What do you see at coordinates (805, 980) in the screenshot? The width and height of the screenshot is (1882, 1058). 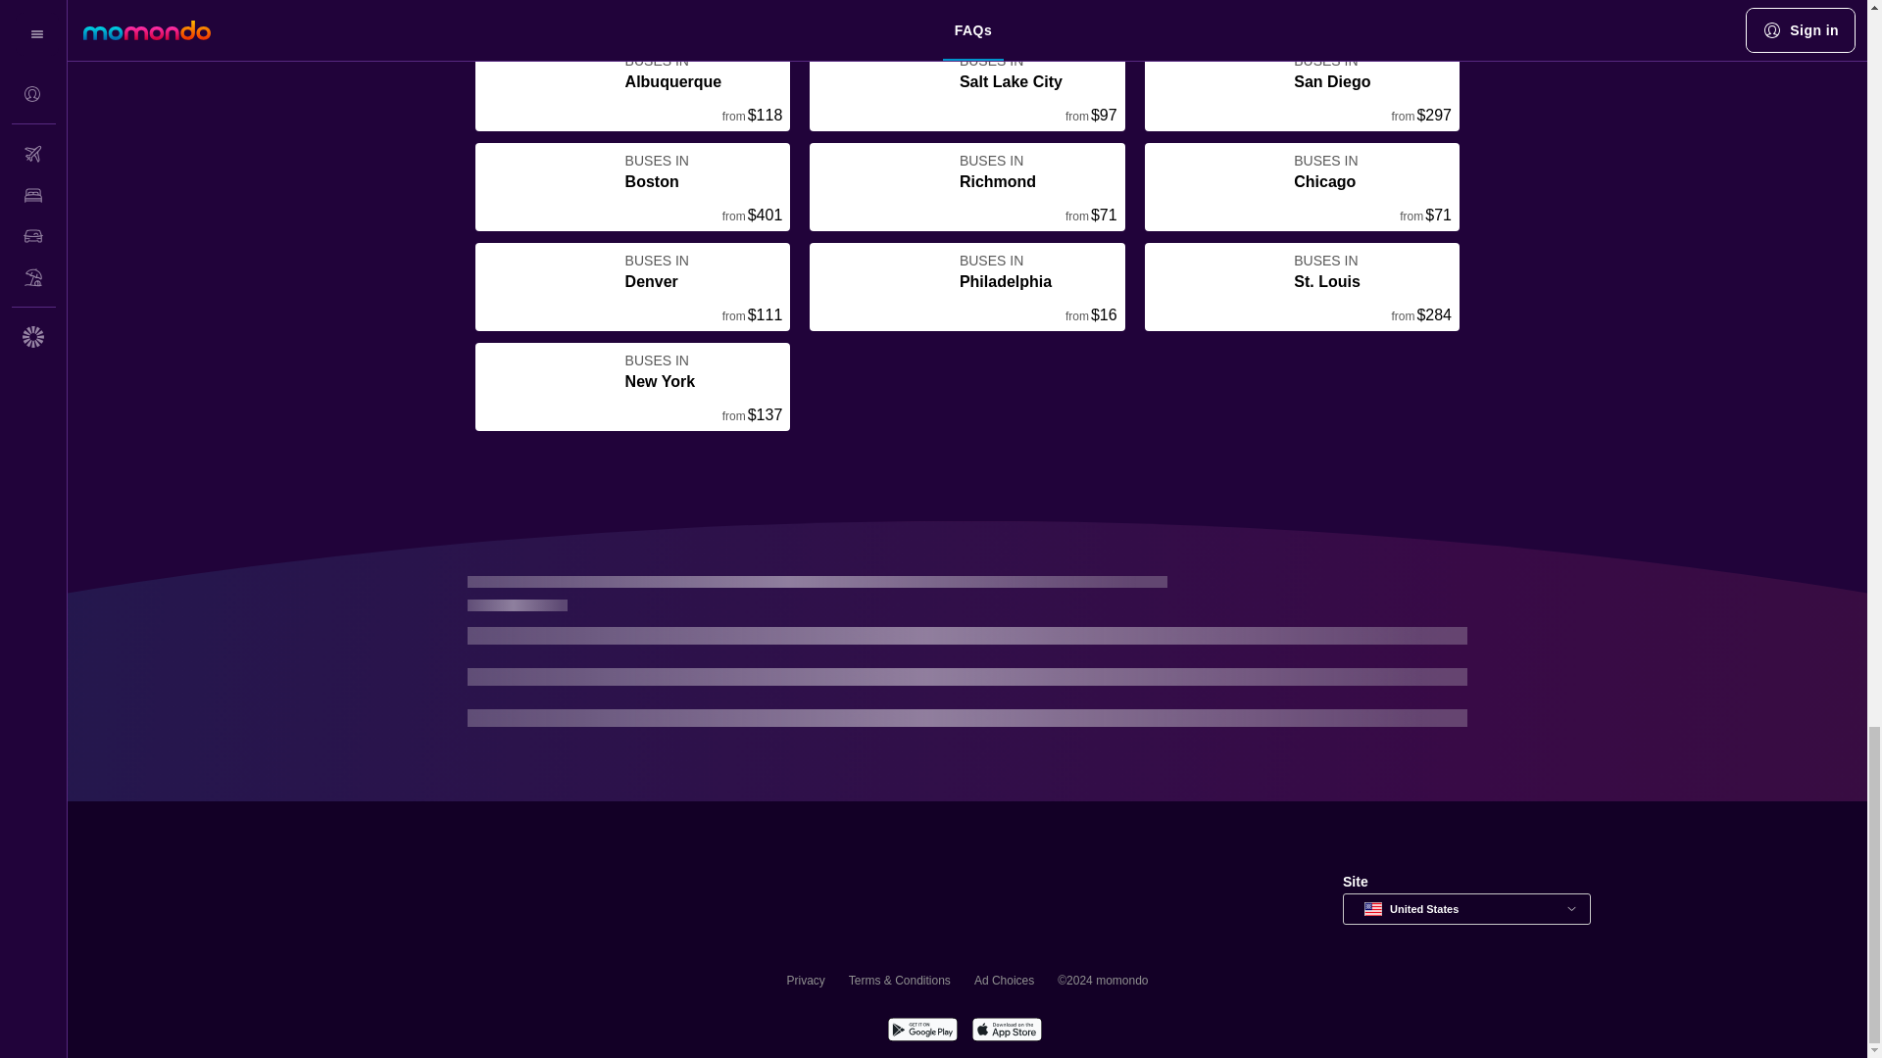 I see `Privacy` at bounding box center [805, 980].